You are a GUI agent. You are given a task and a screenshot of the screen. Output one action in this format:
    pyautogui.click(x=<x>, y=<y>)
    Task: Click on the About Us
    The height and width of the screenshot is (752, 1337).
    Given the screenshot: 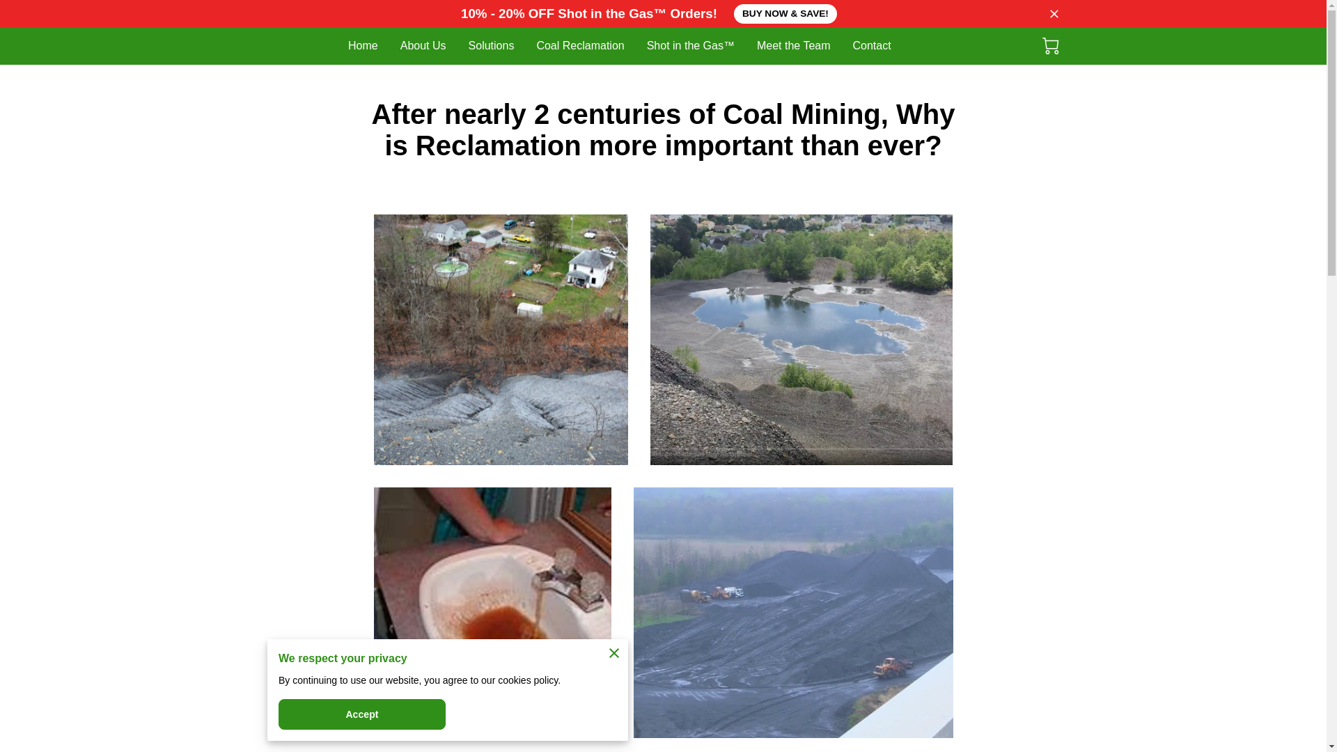 What is the action you would take?
    pyautogui.click(x=423, y=45)
    